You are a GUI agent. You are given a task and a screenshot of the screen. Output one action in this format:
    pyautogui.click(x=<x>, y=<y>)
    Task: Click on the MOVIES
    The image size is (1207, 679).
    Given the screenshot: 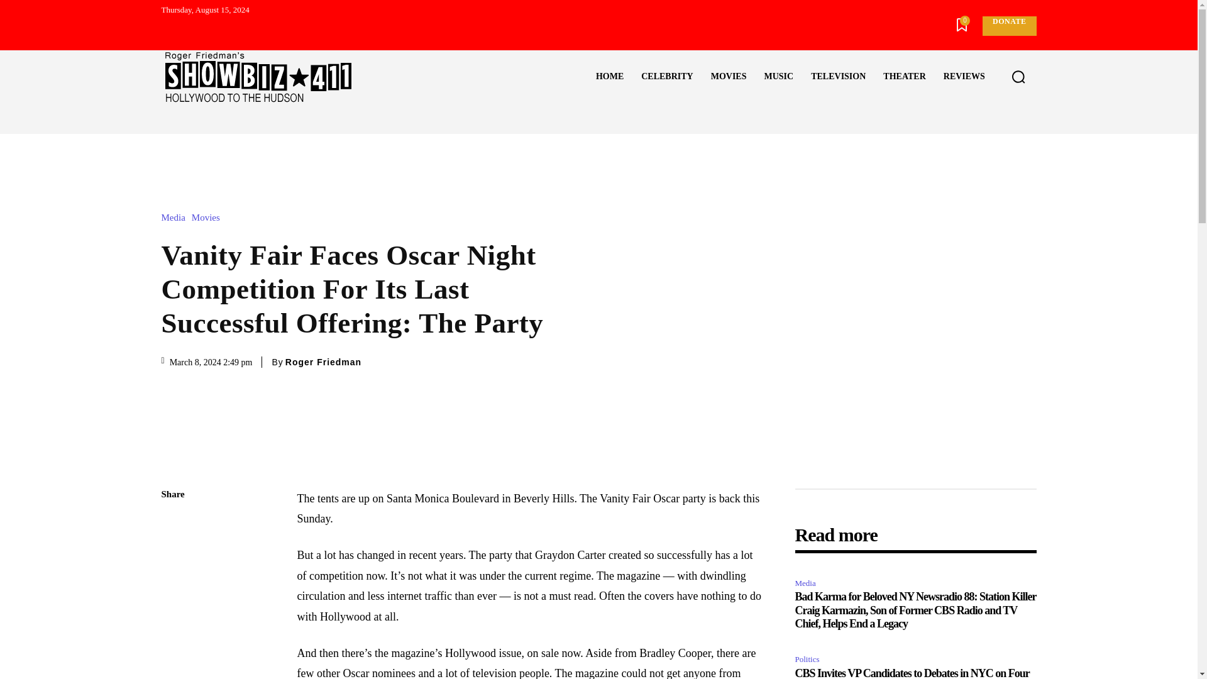 What is the action you would take?
    pyautogui.click(x=729, y=77)
    